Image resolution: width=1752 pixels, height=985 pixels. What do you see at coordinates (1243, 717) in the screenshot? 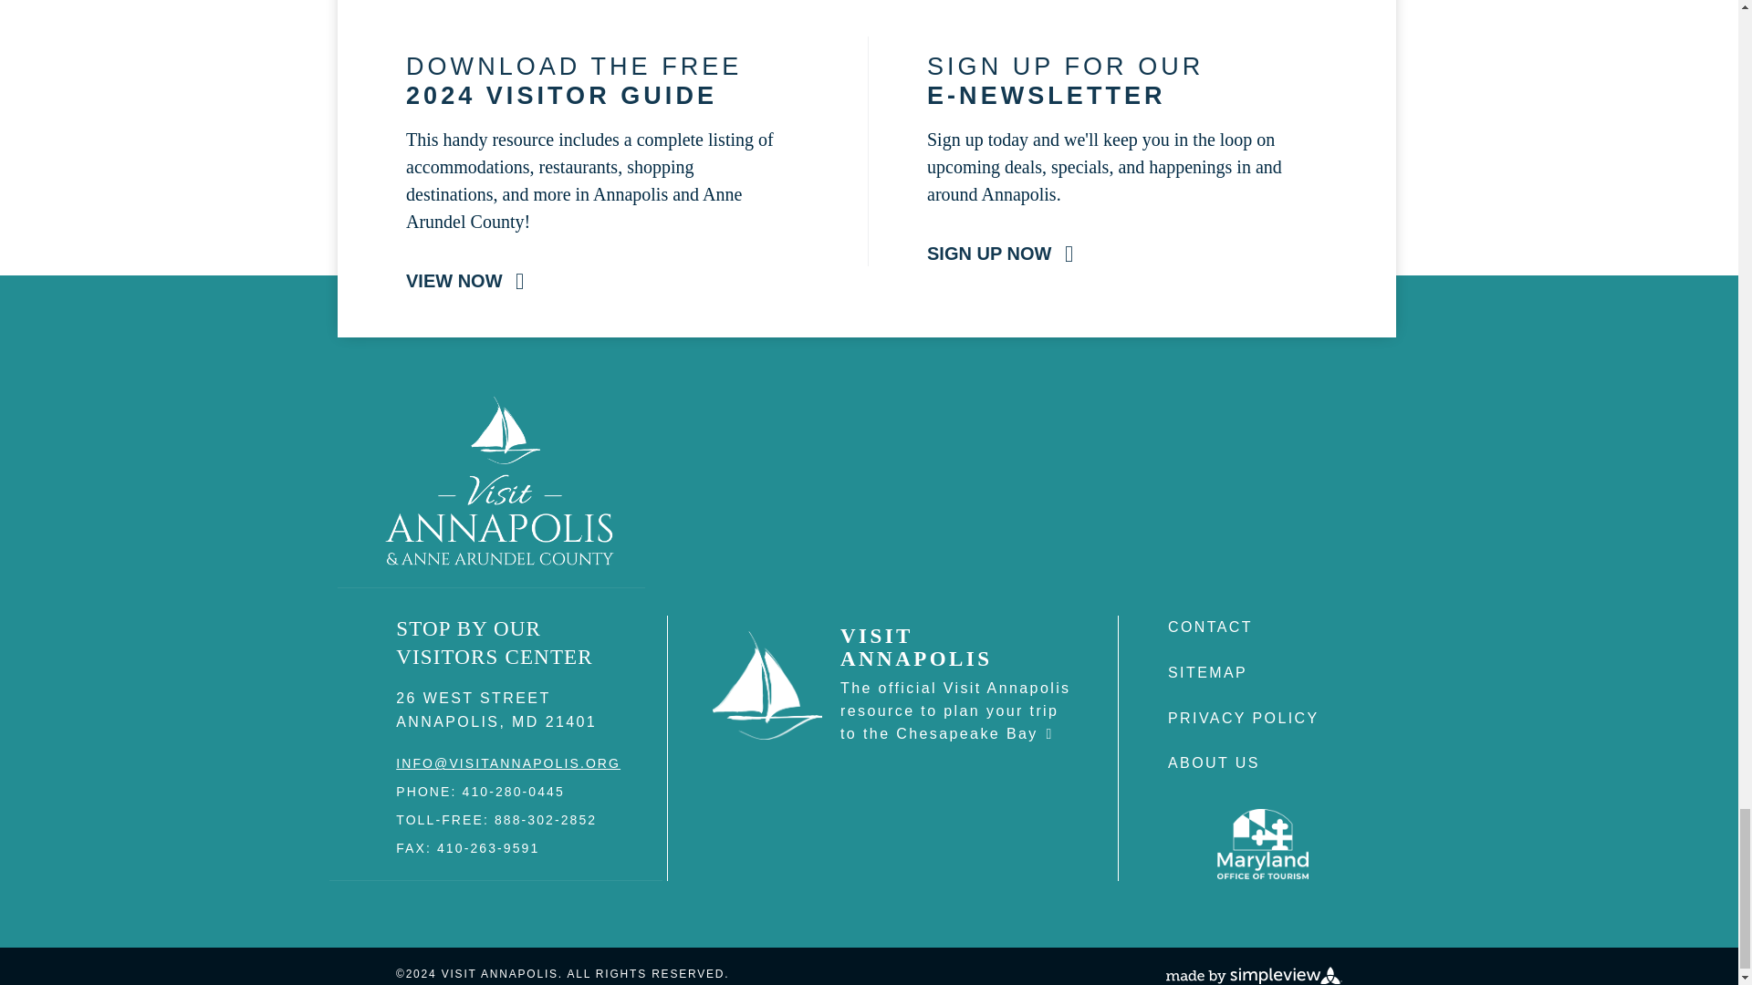
I see `Privacy Policy` at bounding box center [1243, 717].